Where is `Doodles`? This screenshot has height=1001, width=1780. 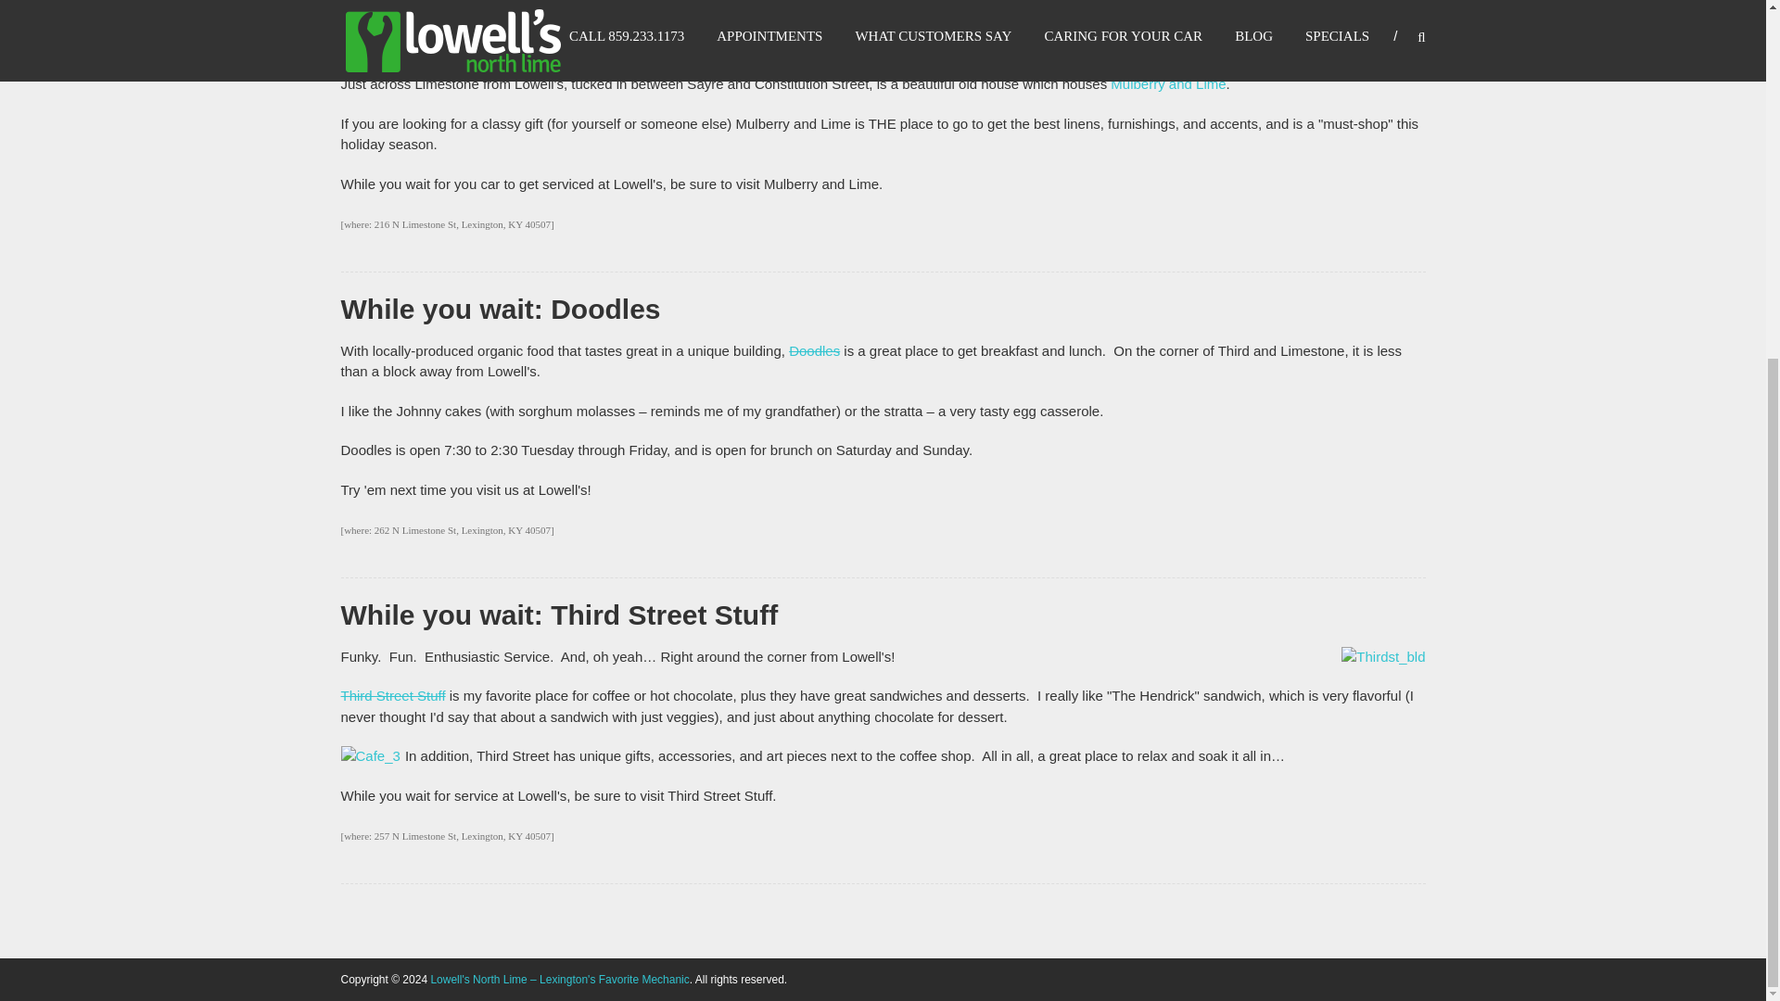 Doodles is located at coordinates (814, 350).